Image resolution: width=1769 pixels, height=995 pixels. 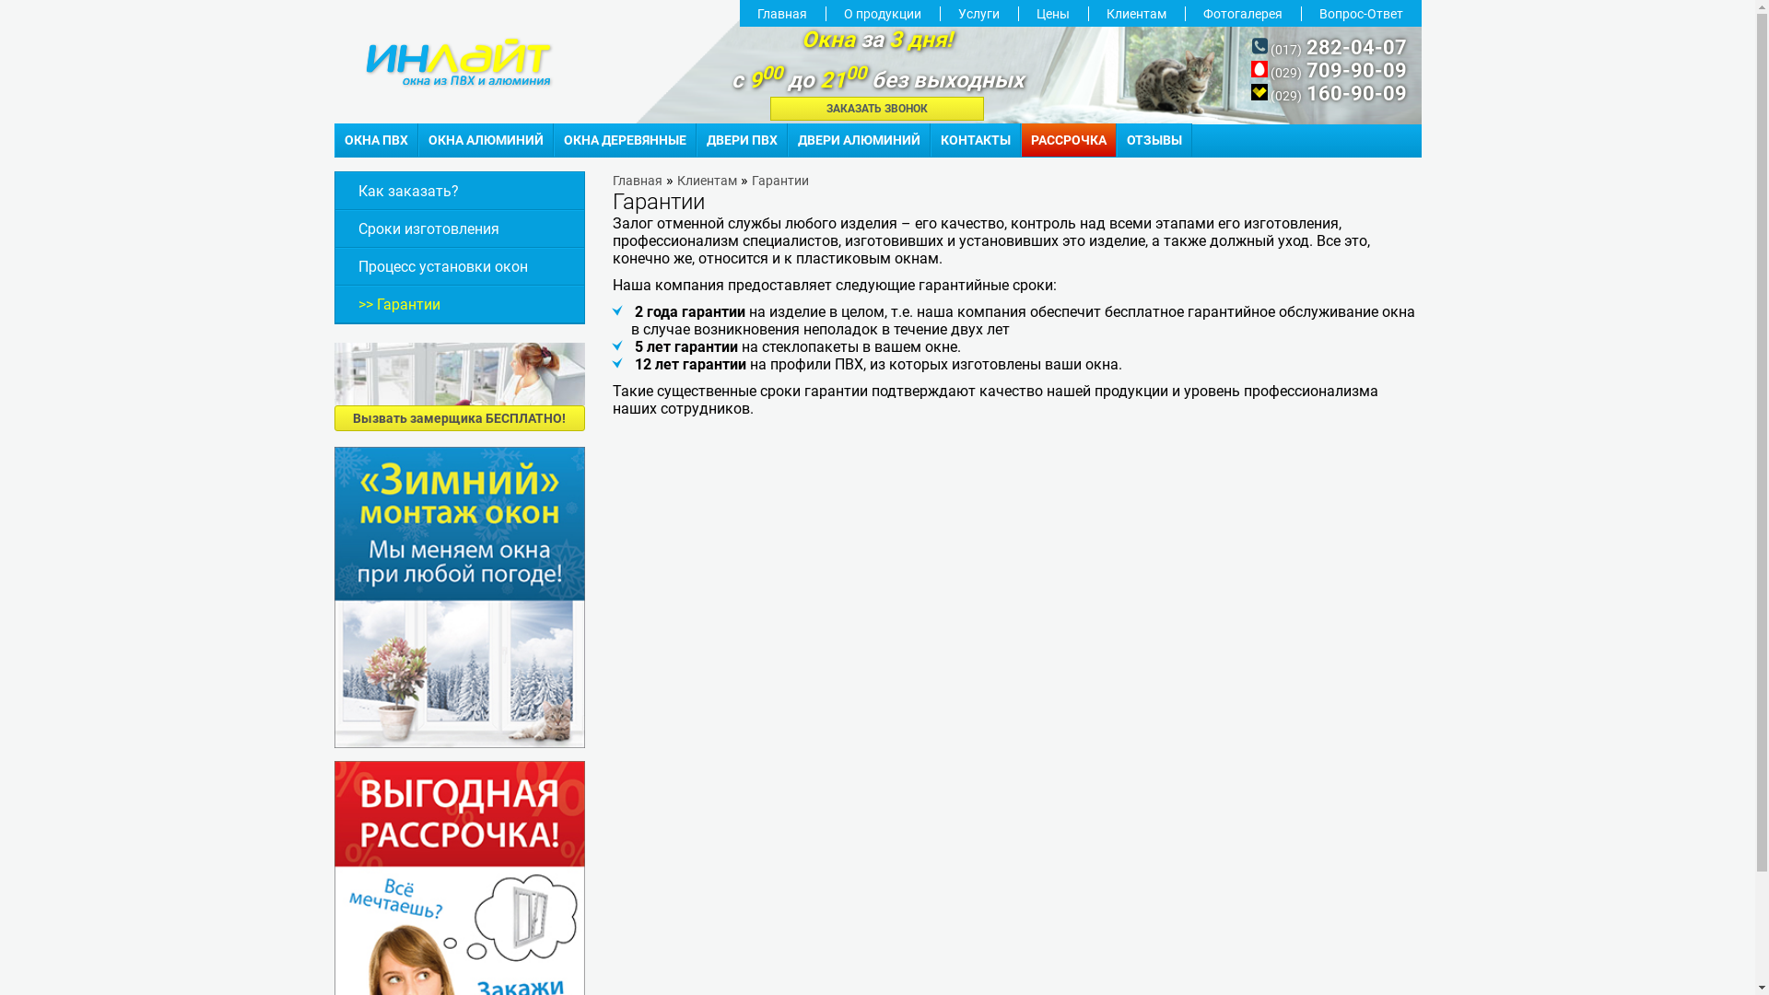 What do you see at coordinates (1329, 96) in the screenshot?
I see `(029) 160-90-09` at bounding box center [1329, 96].